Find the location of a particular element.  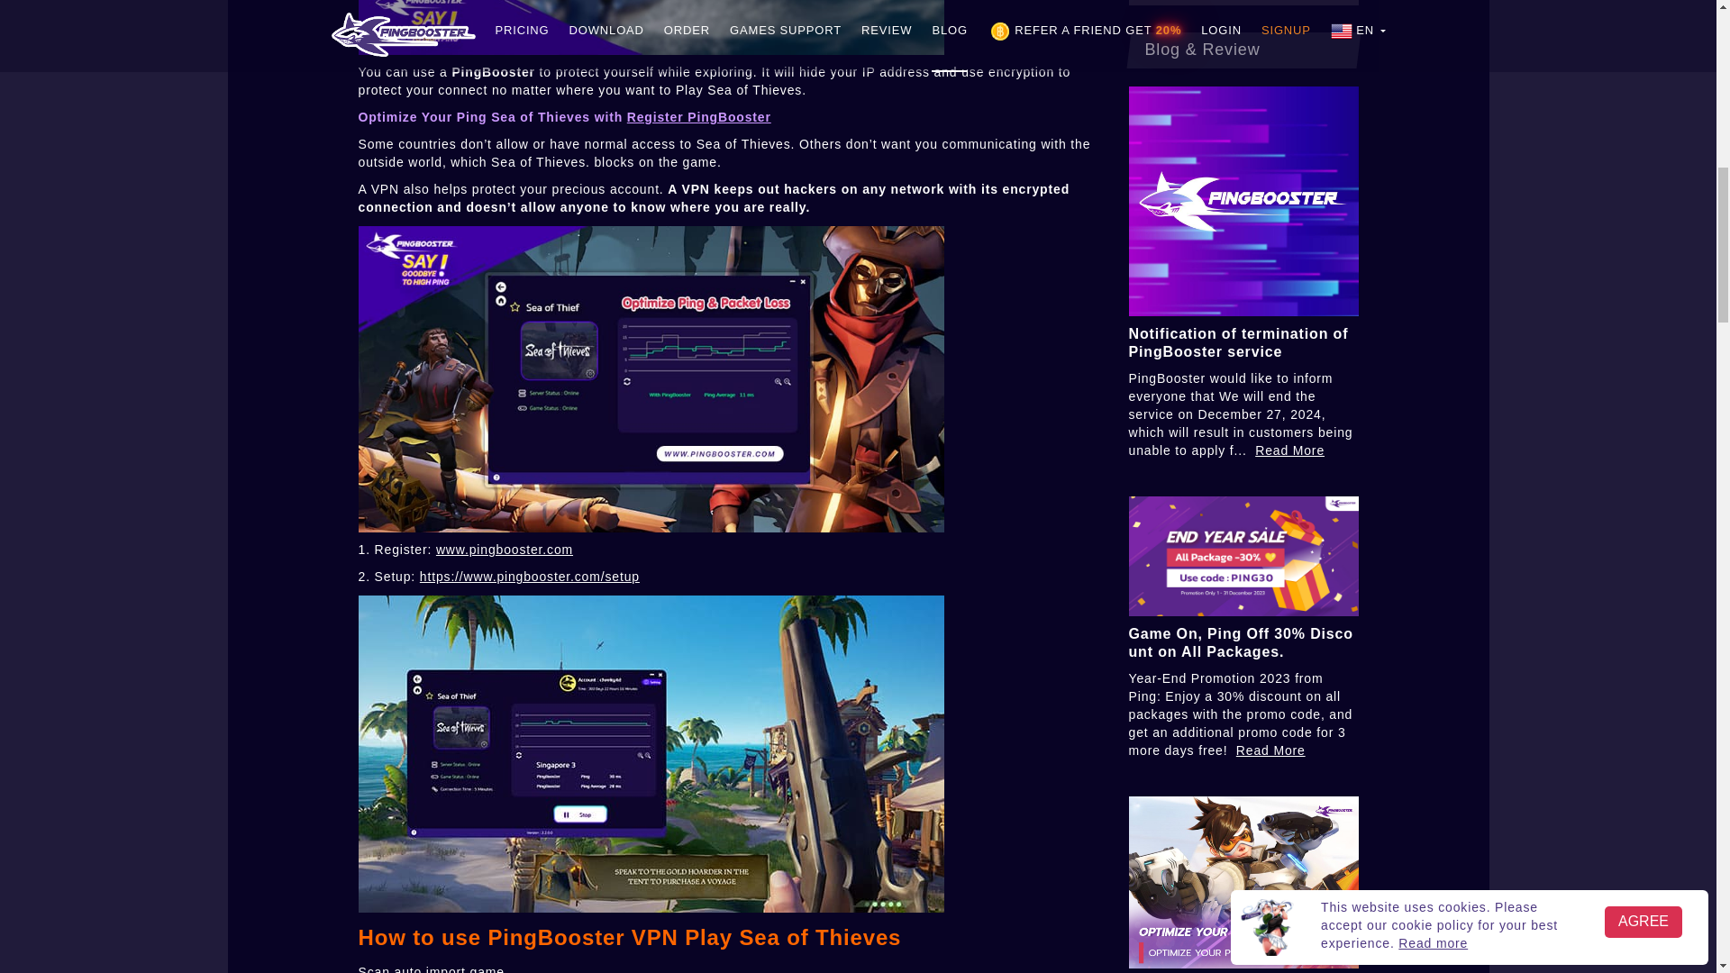

Register PingBooster is located at coordinates (699, 117).